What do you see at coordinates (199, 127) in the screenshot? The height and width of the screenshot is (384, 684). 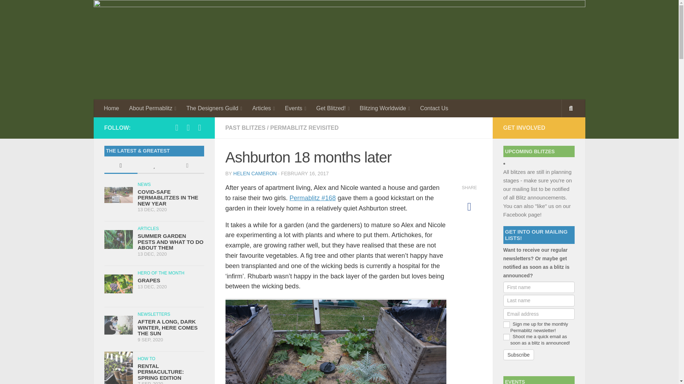 I see `Follow us on Youtube` at bounding box center [199, 127].